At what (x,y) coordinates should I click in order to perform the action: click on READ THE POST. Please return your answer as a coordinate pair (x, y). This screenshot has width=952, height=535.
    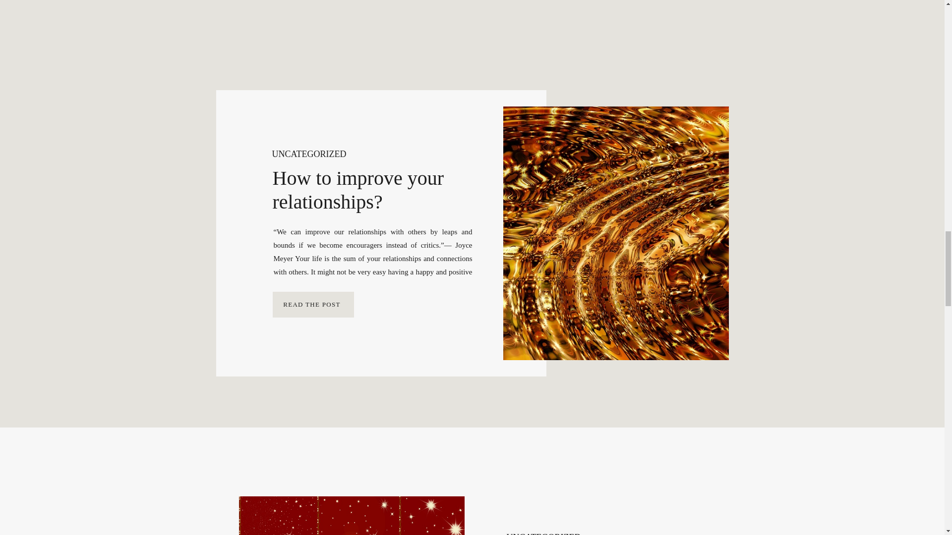
    Looking at the image, I should click on (312, 304).